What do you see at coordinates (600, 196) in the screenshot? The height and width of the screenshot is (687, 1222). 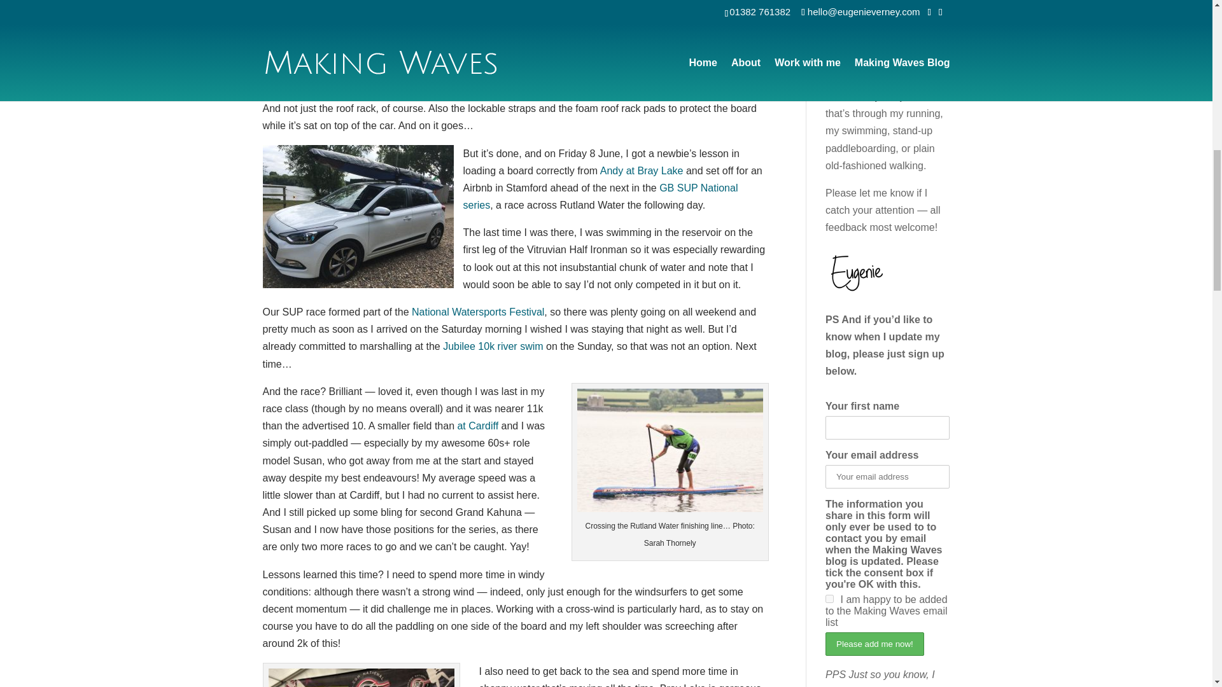 I see `GB SUP National series` at bounding box center [600, 196].